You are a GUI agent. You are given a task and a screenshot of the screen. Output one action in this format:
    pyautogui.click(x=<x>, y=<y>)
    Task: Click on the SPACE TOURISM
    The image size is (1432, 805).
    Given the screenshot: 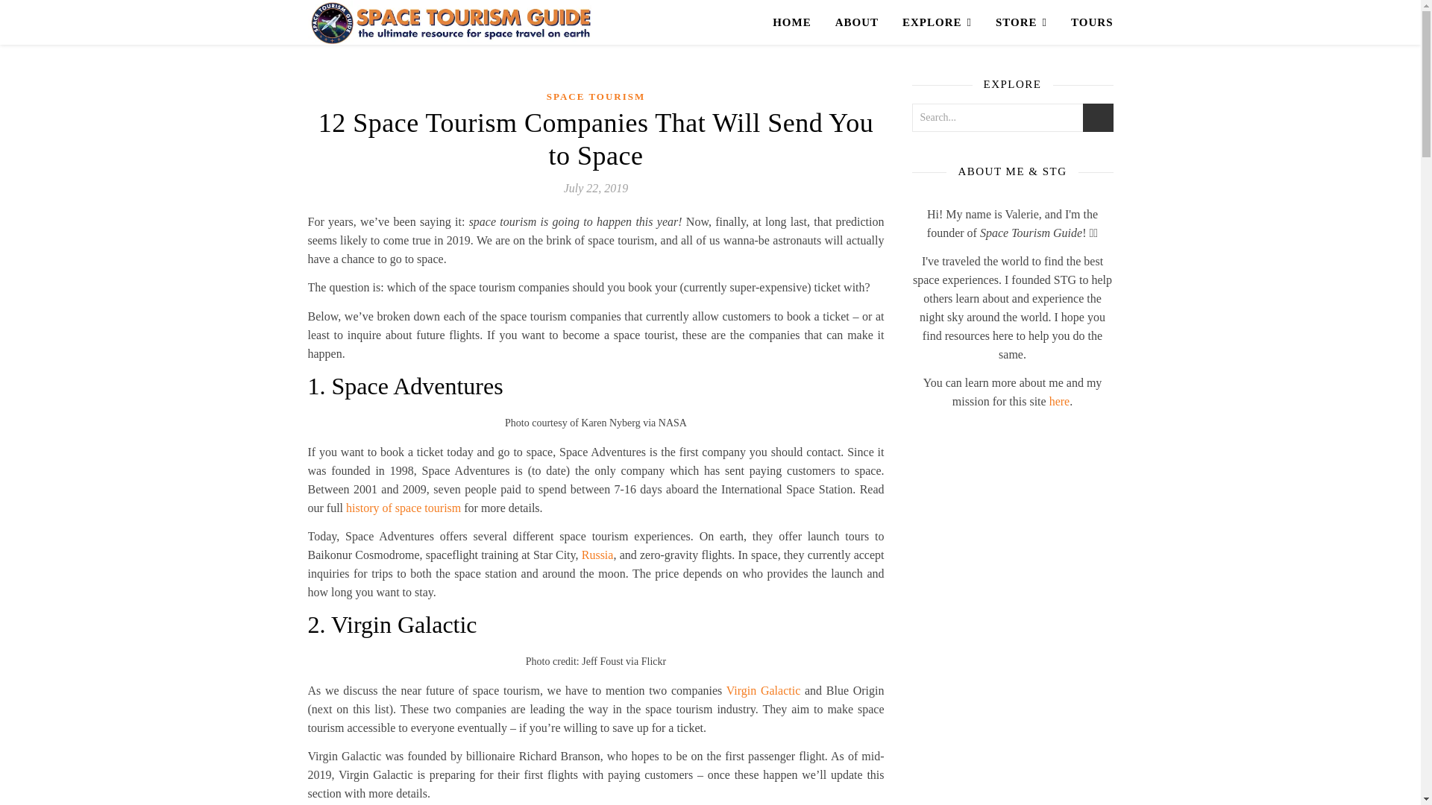 What is the action you would take?
    pyautogui.click(x=596, y=97)
    